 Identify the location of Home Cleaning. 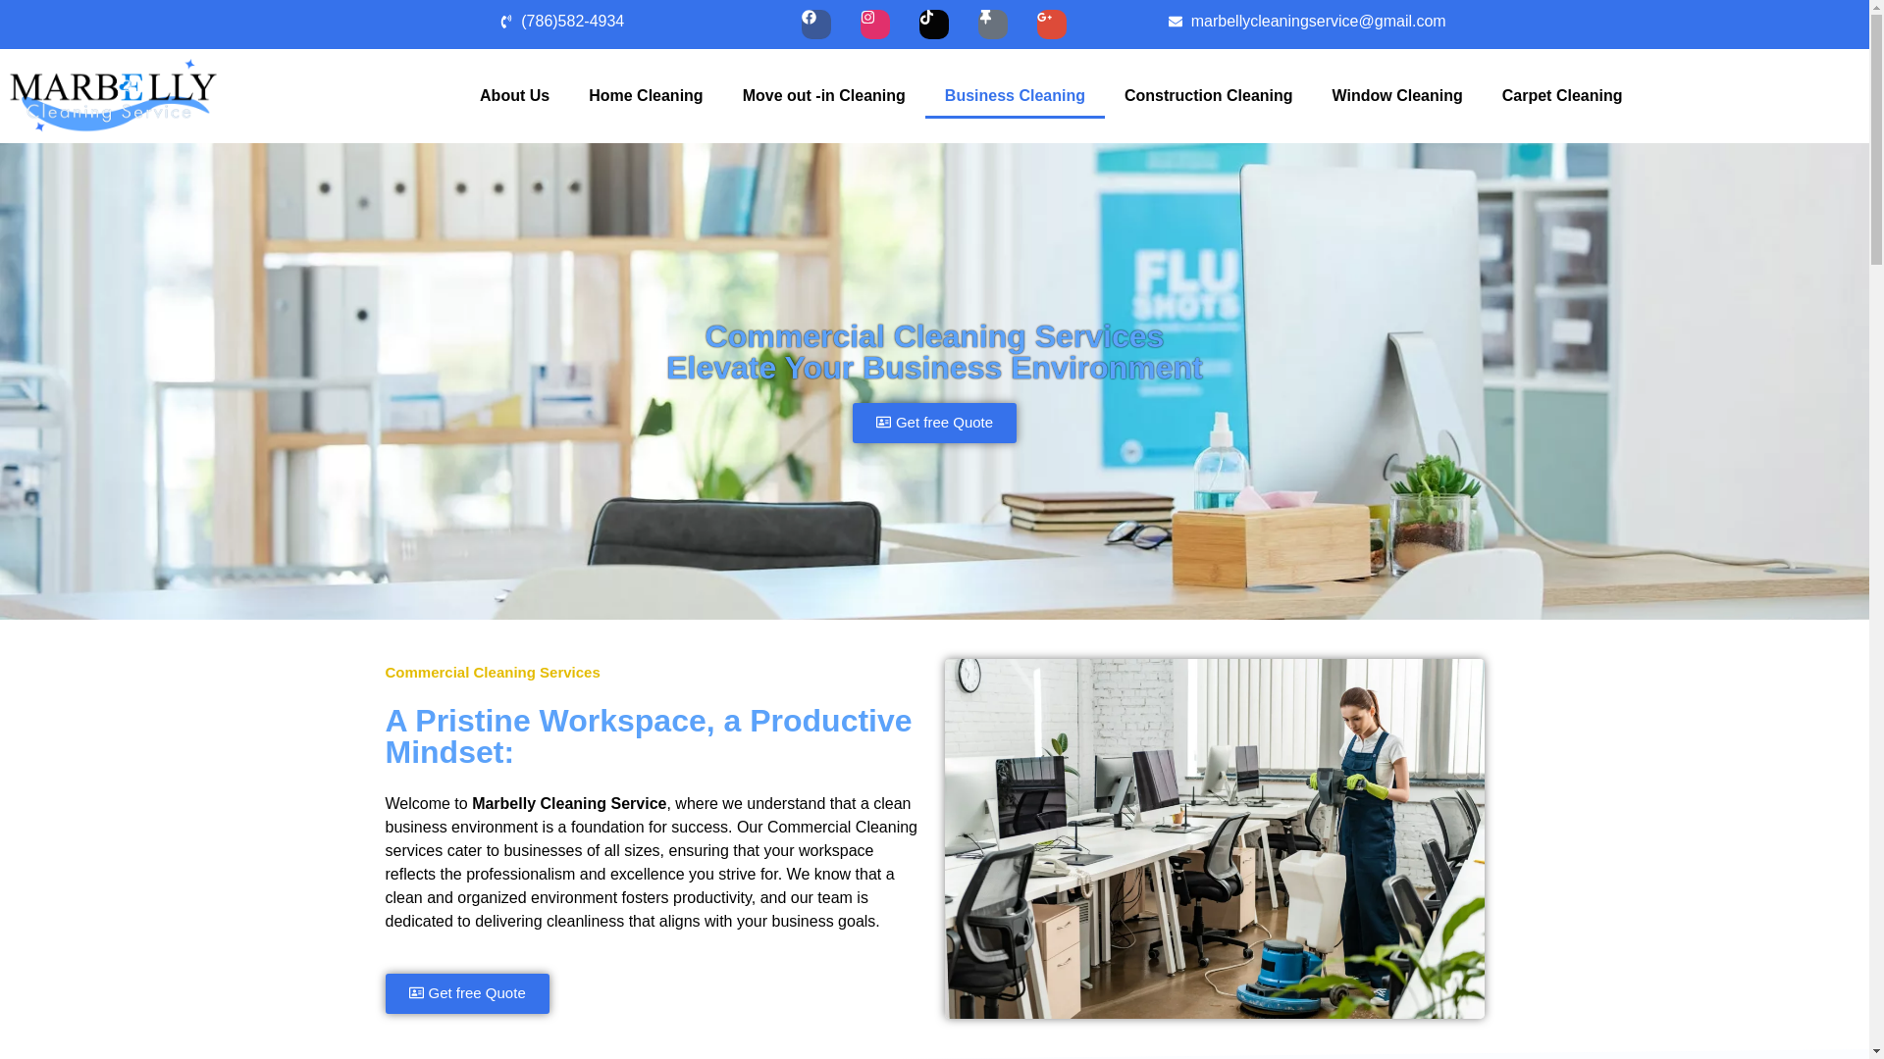
(645, 95).